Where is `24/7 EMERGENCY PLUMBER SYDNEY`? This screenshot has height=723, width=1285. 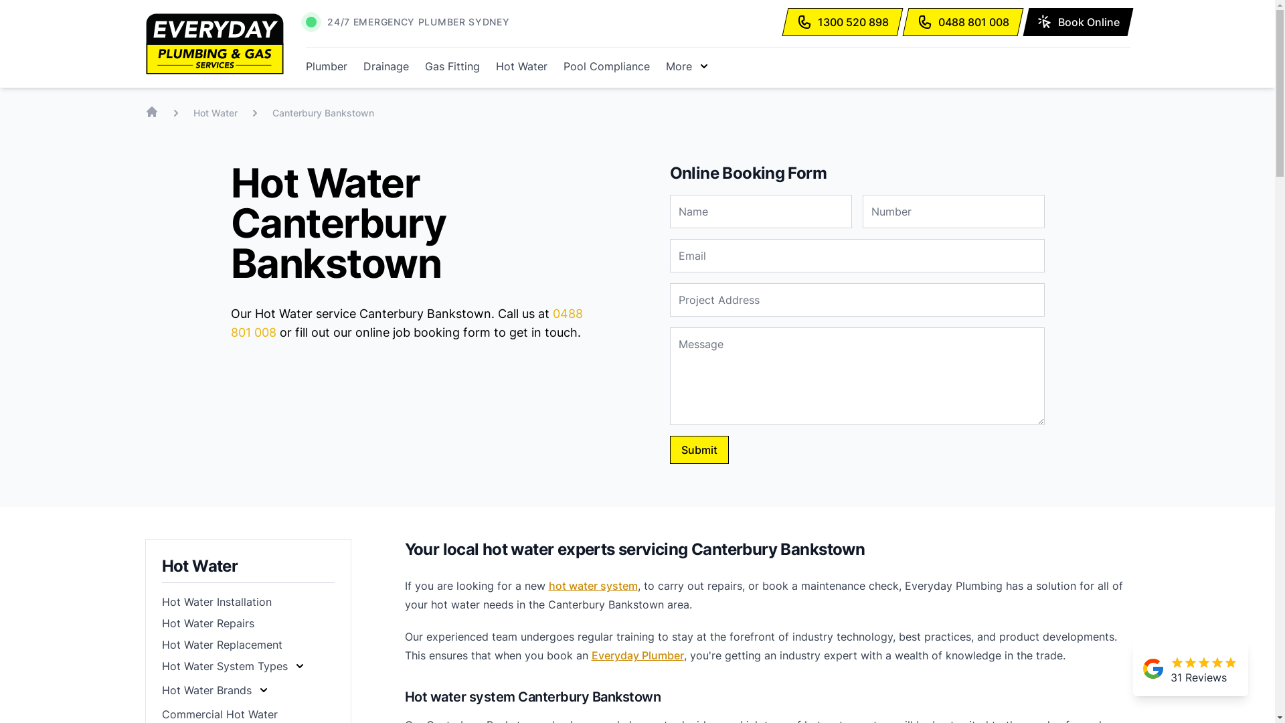
24/7 EMERGENCY PLUMBER SYDNEY is located at coordinates (418, 22).